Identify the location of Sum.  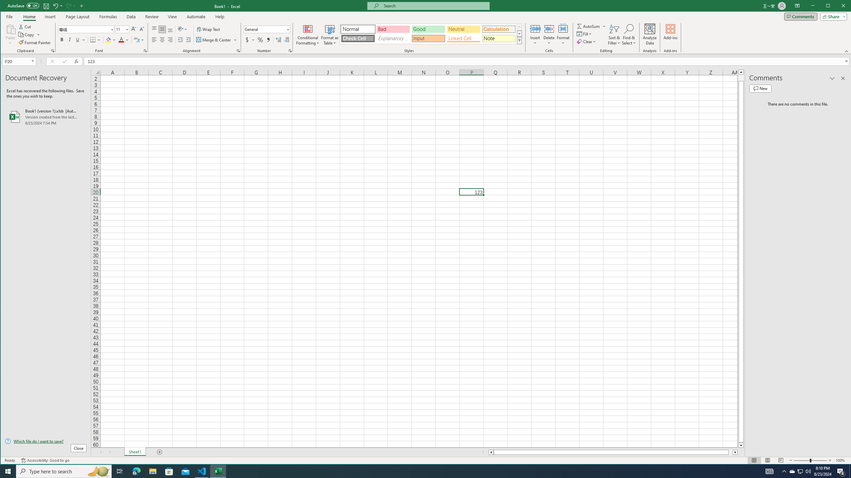
(589, 26).